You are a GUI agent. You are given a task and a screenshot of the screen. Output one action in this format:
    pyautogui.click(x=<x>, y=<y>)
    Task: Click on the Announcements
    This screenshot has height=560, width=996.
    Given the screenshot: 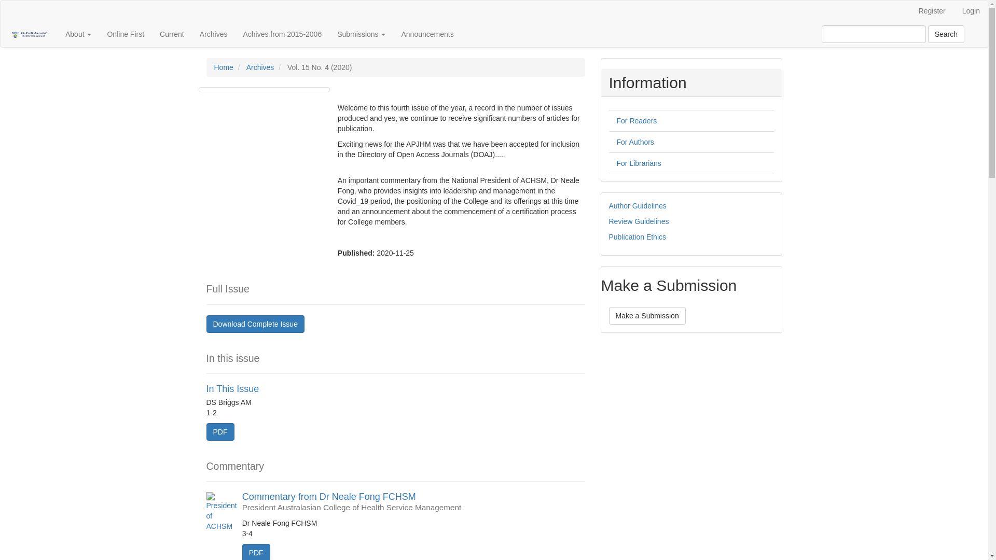 What is the action you would take?
    pyautogui.click(x=427, y=34)
    